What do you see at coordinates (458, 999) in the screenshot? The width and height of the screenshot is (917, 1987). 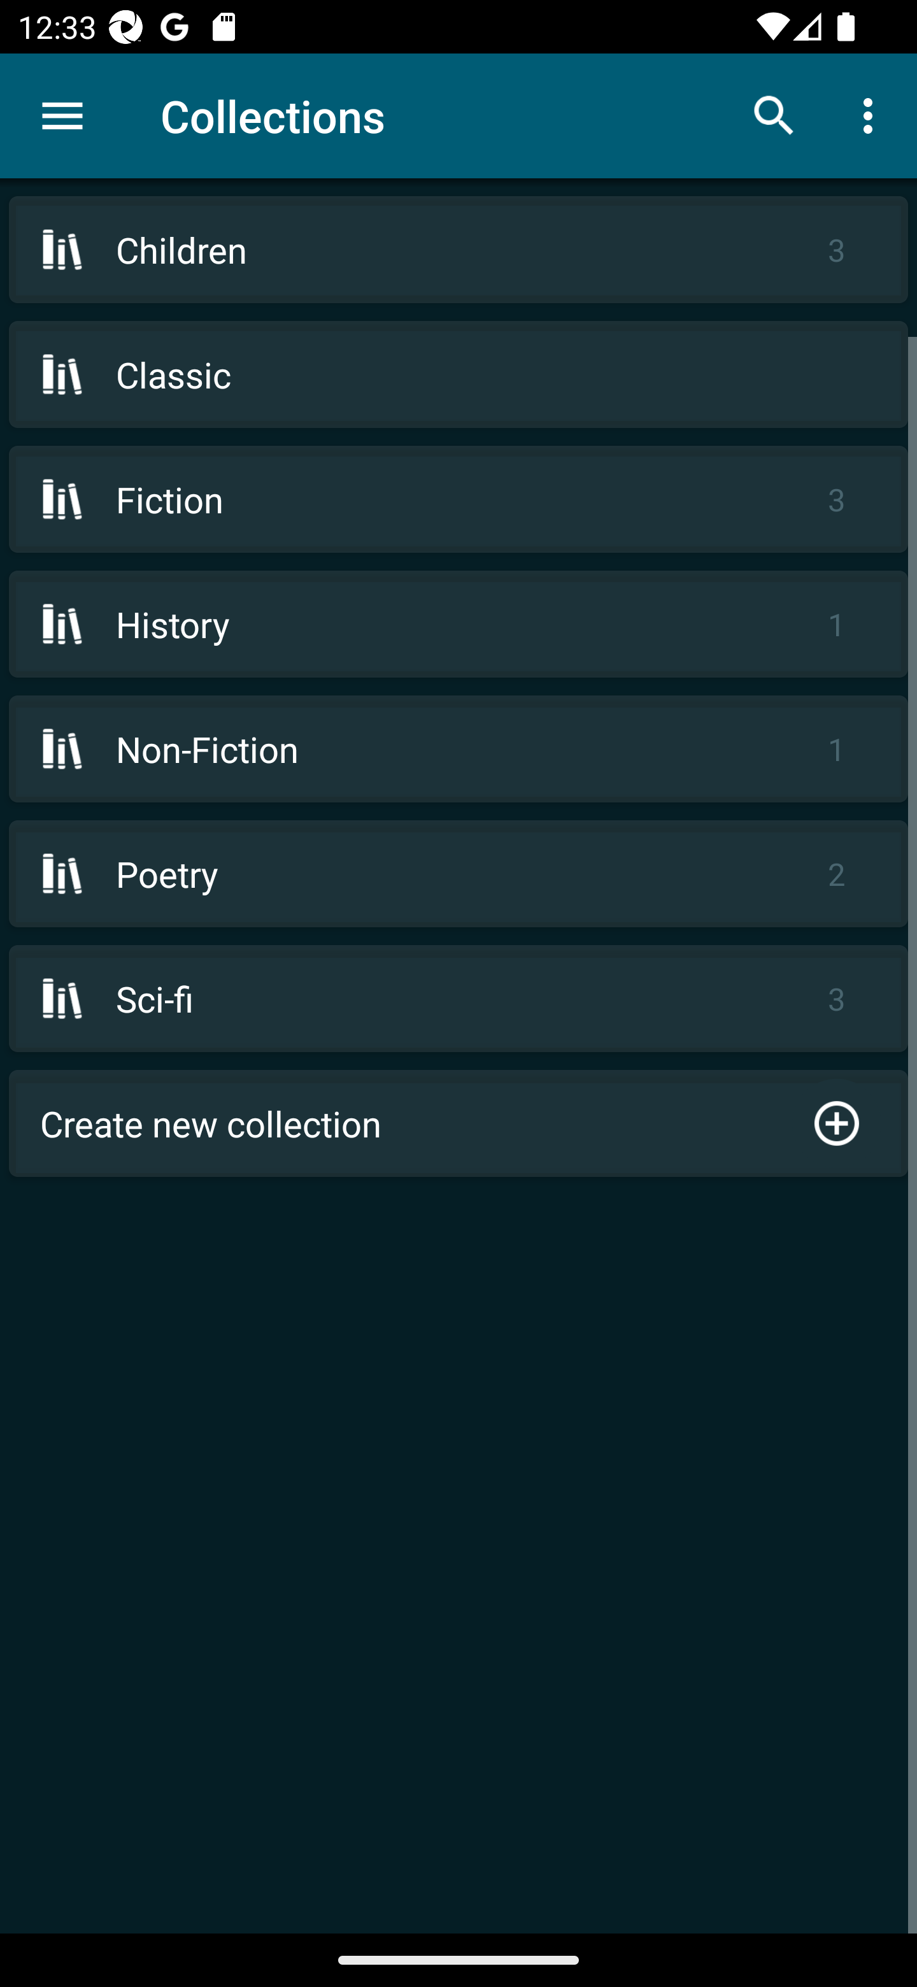 I see `Sci-fi 3` at bounding box center [458, 999].